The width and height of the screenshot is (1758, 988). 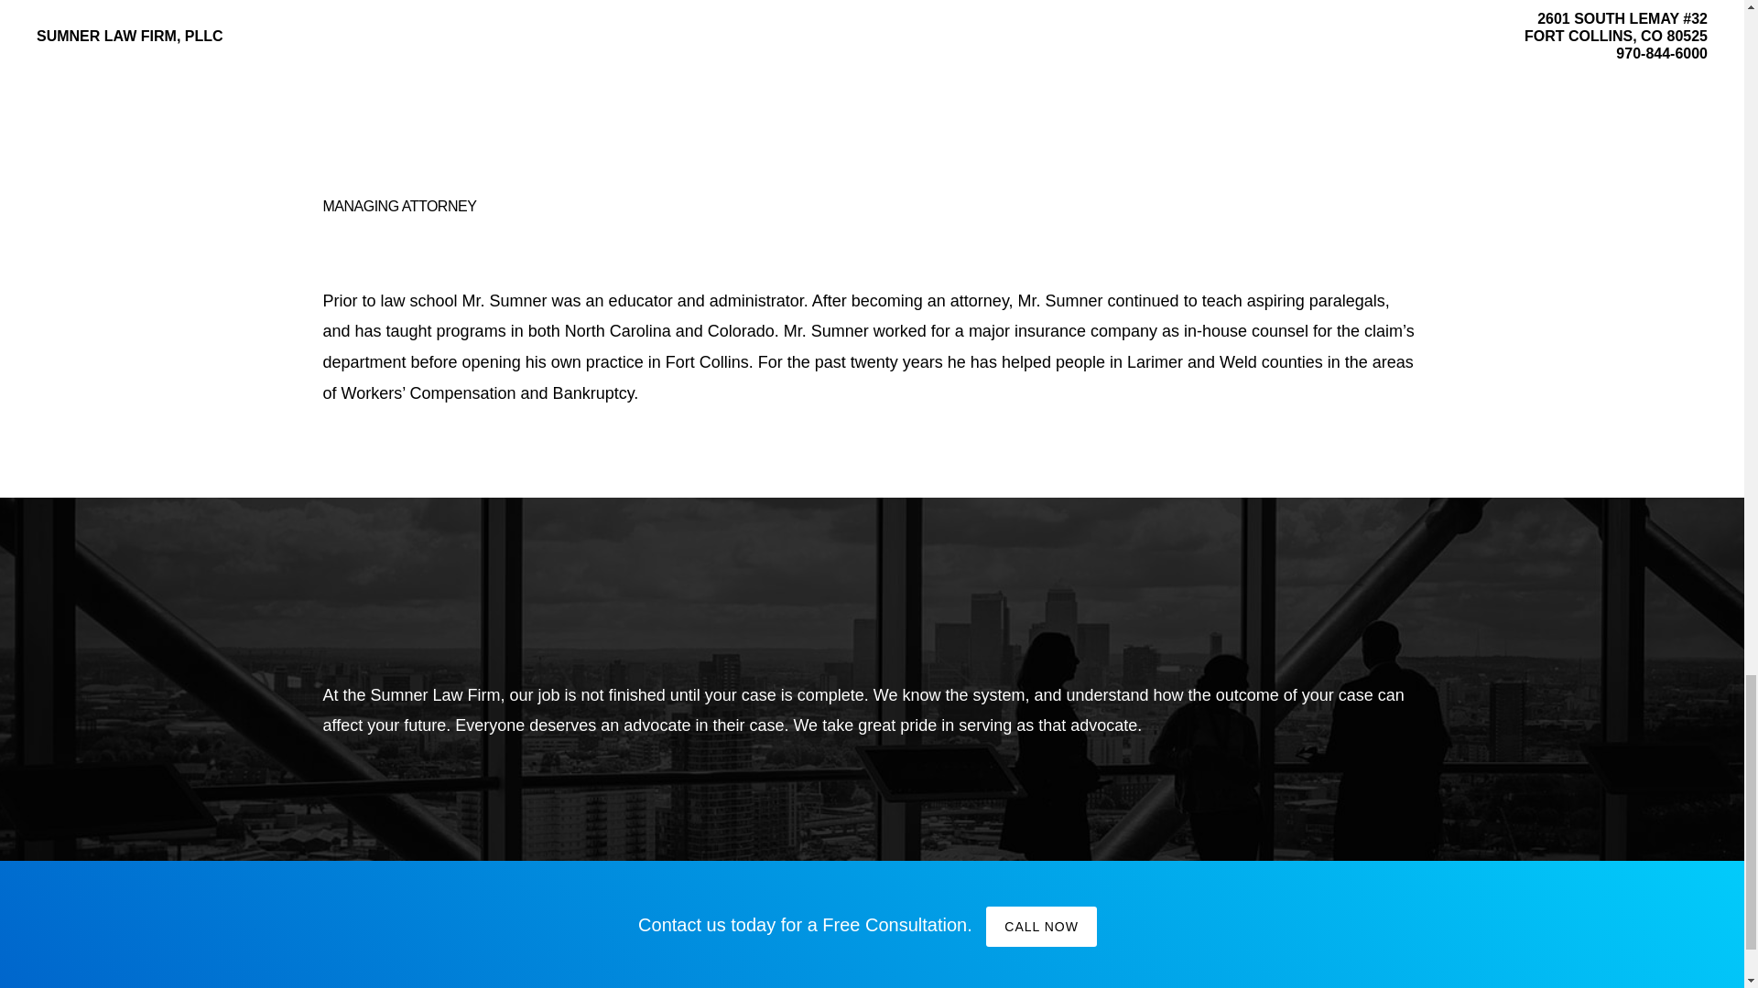 I want to click on CALL NOW, so click(x=1042, y=926).